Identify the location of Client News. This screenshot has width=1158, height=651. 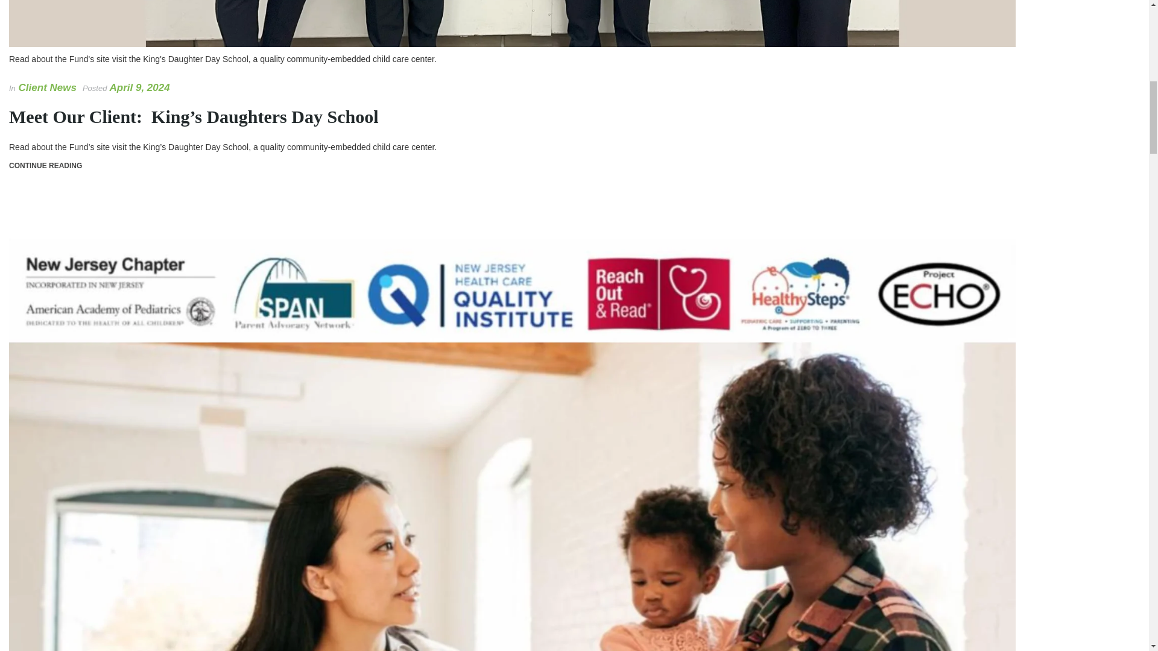
(47, 88).